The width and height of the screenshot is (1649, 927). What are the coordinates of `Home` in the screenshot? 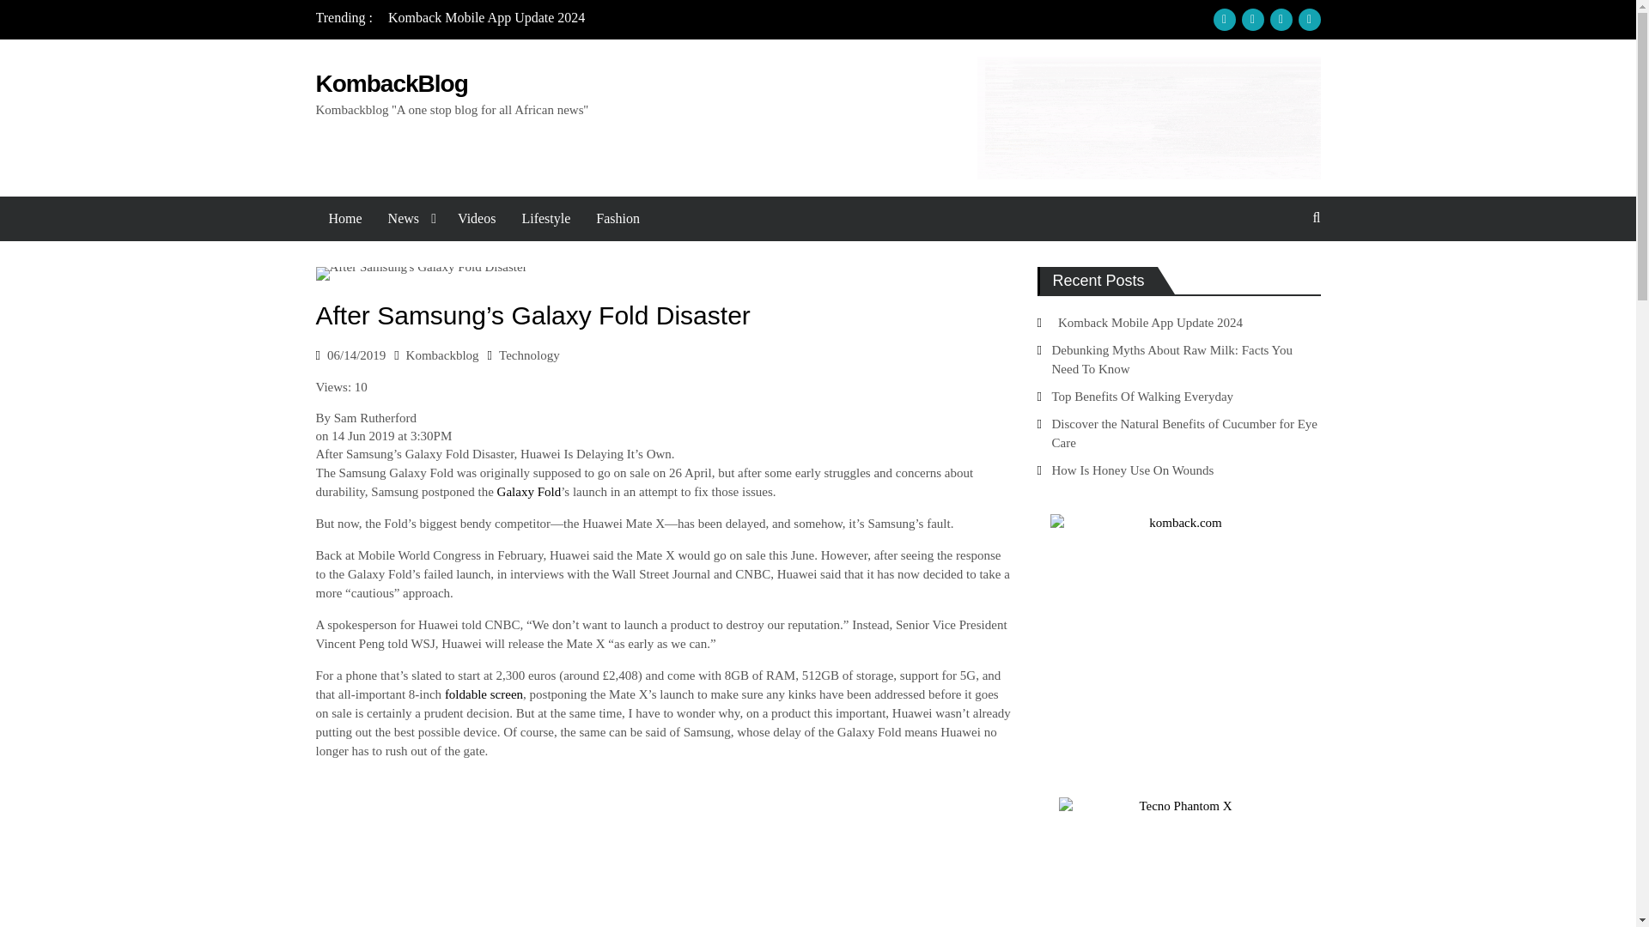 It's located at (345, 218).